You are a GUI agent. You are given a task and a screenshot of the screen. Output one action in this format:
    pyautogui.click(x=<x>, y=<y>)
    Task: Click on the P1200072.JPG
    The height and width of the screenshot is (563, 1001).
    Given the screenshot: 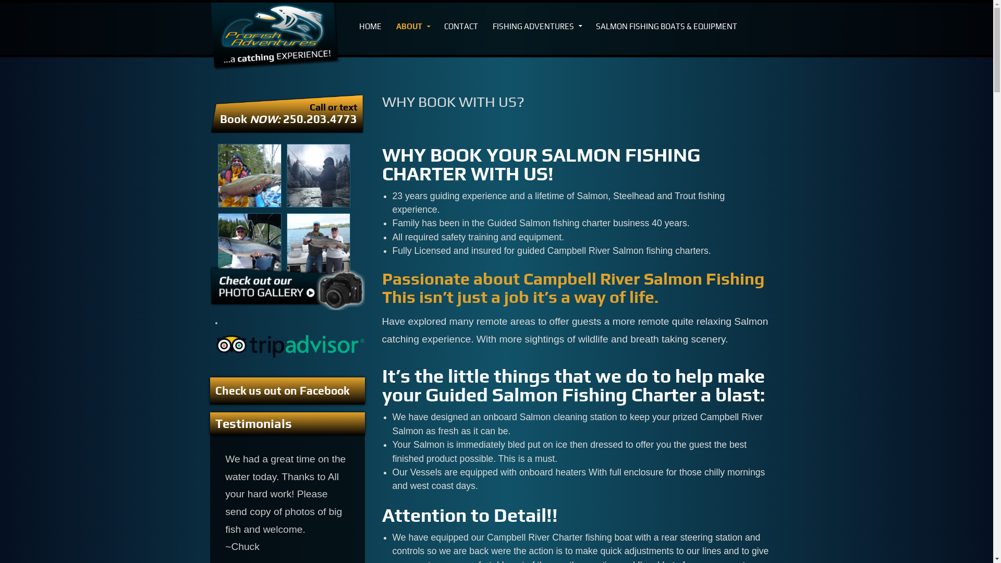 What is the action you would take?
    pyautogui.click(x=250, y=176)
    